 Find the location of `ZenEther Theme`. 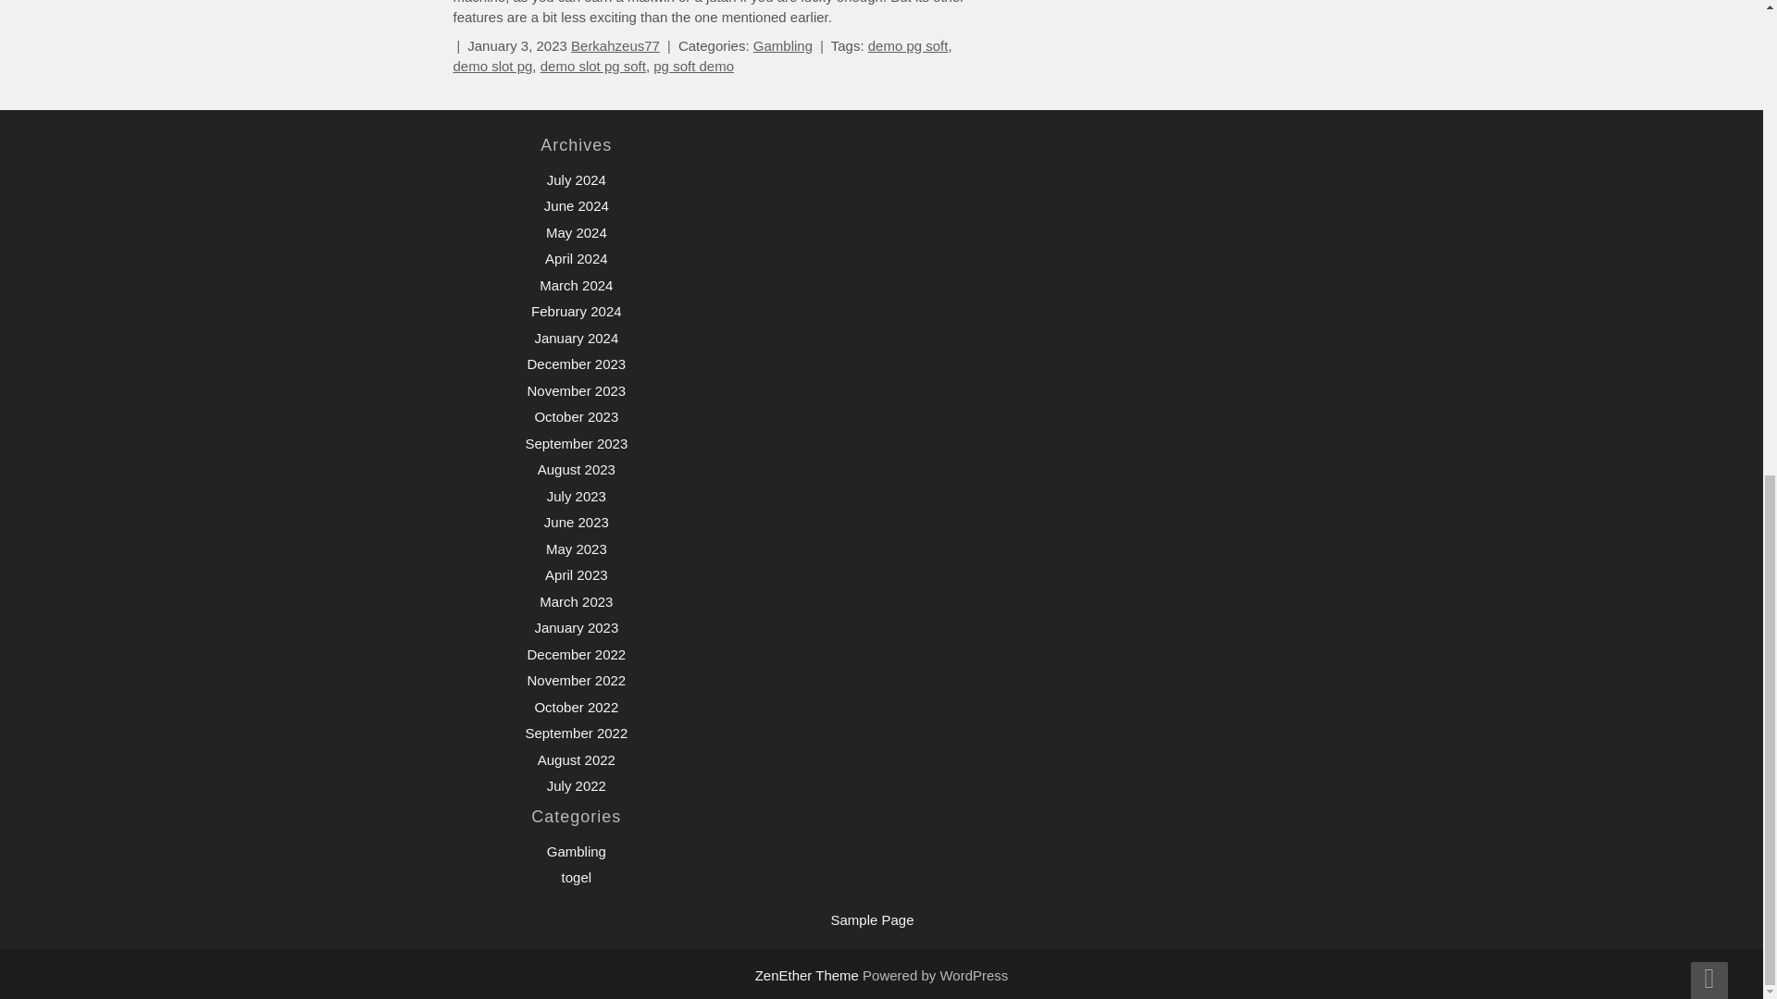

ZenEther Theme is located at coordinates (809, 975).